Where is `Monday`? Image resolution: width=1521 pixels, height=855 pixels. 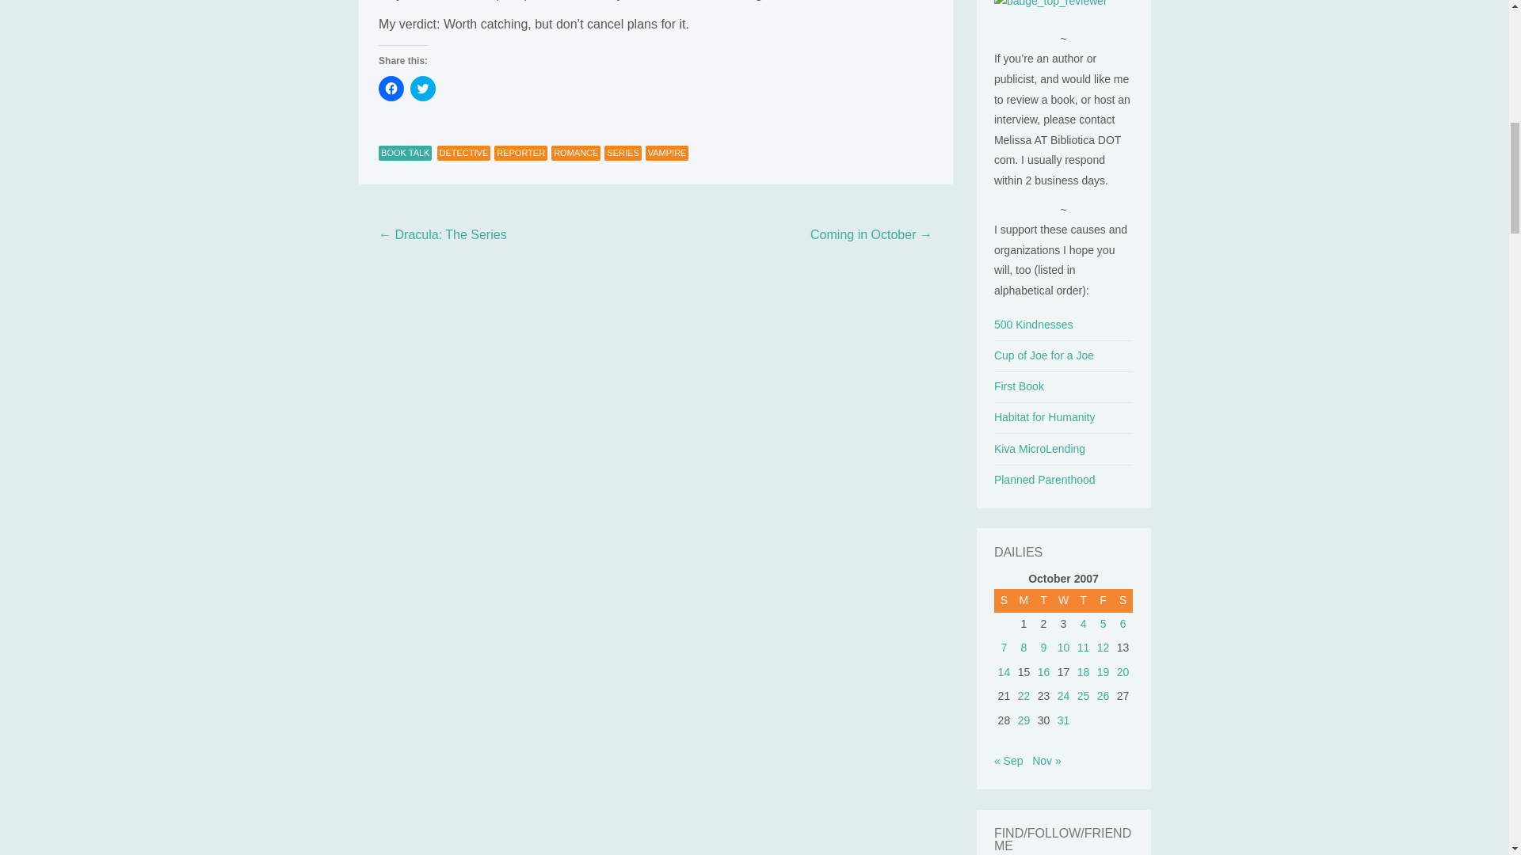 Monday is located at coordinates (1024, 601).